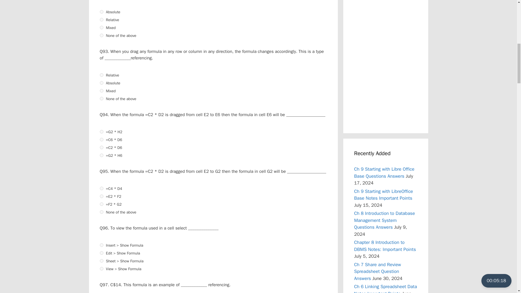 The image size is (521, 293). I want to click on 2, so click(101, 91).